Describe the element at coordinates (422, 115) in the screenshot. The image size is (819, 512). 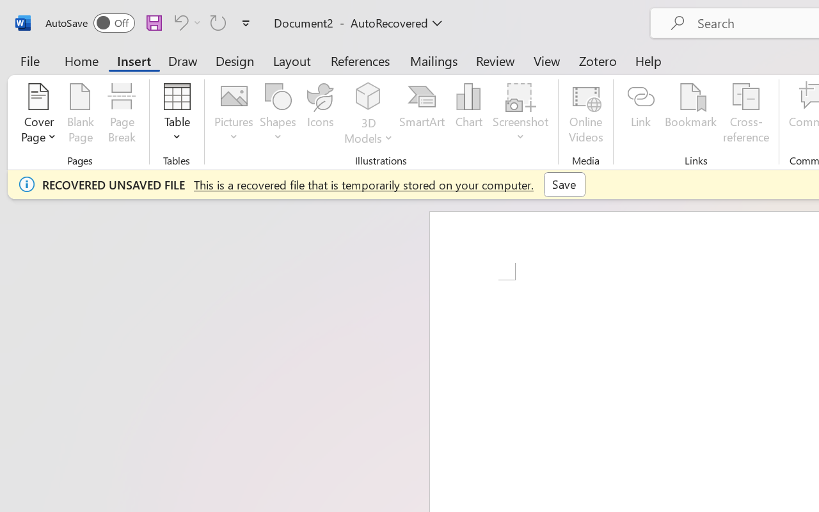
I see `SmartArt...` at that location.